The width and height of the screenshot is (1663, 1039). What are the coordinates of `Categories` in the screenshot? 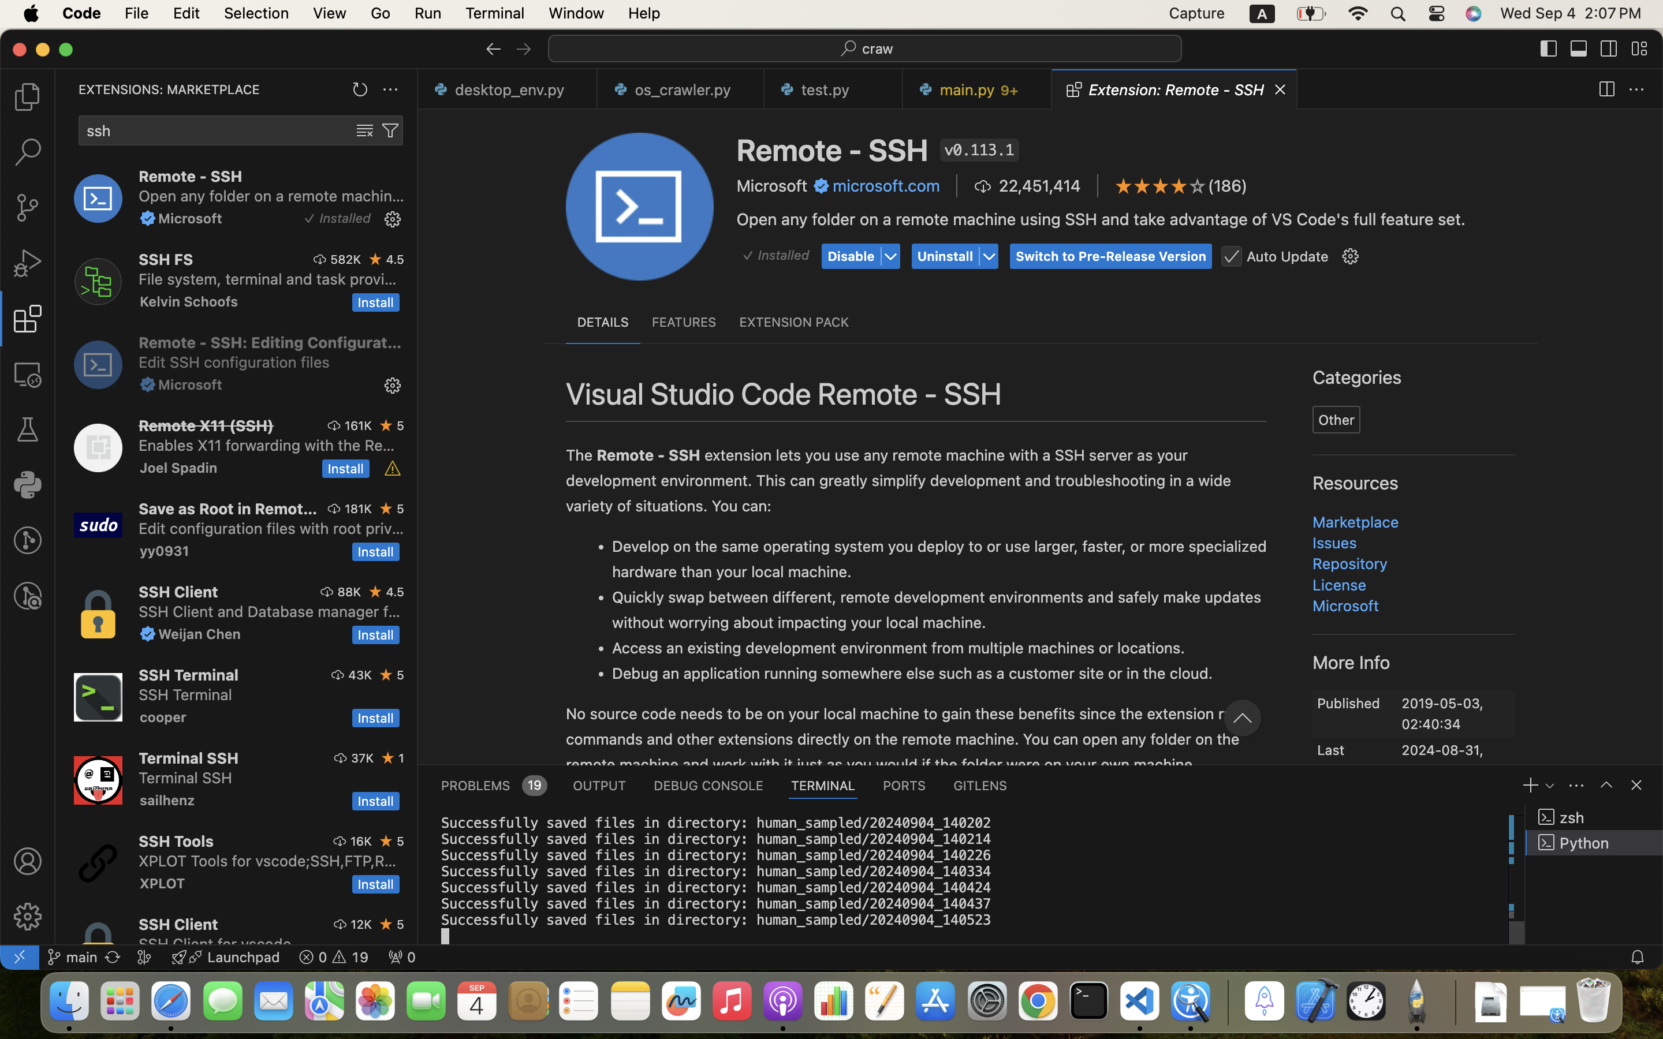 It's located at (1358, 378).